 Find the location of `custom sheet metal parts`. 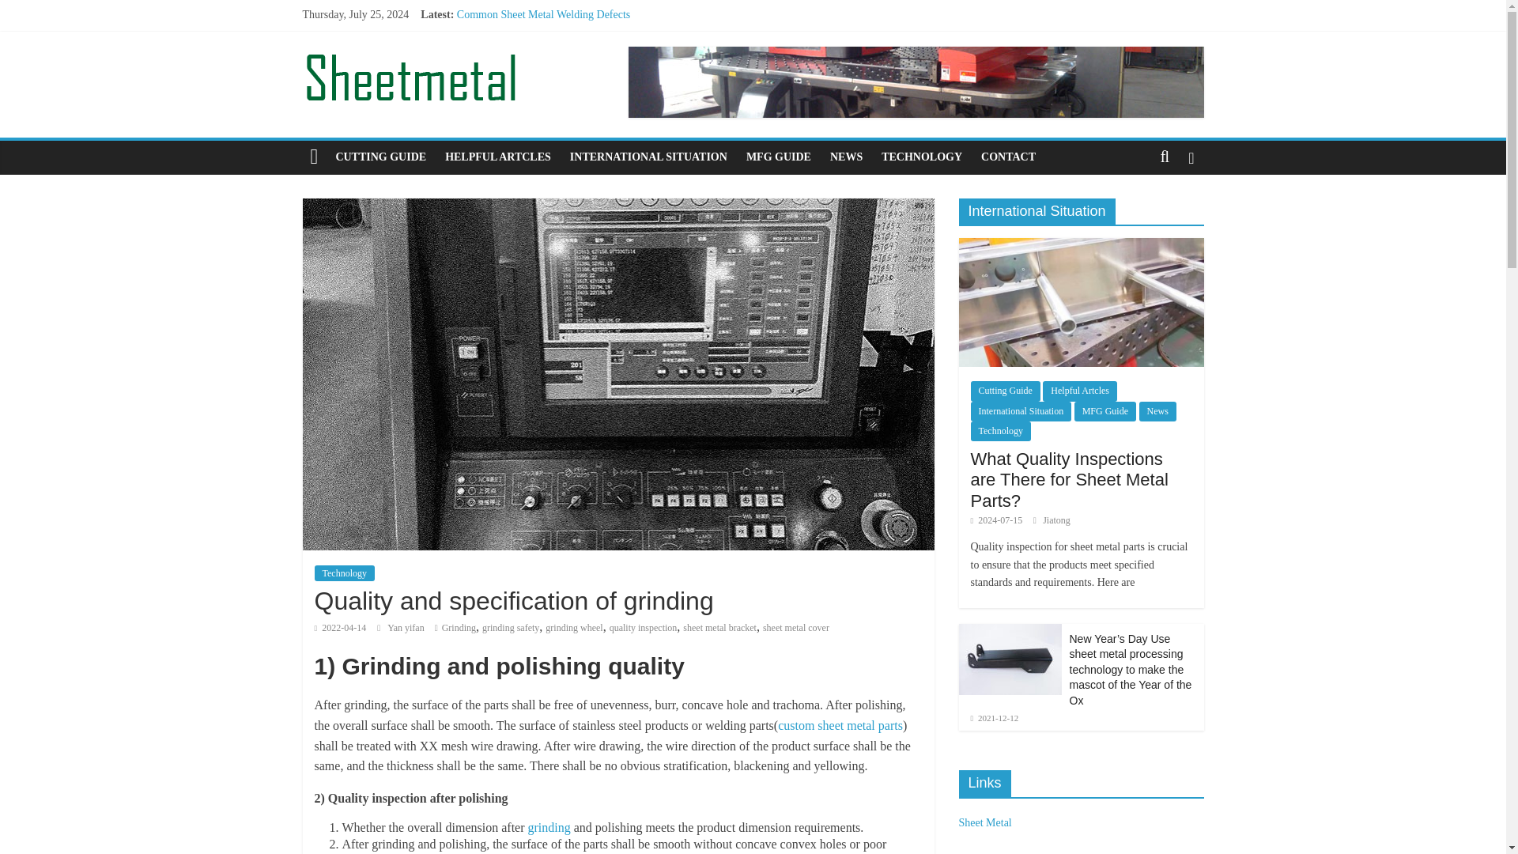

custom sheet metal parts is located at coordinates (840, 725).